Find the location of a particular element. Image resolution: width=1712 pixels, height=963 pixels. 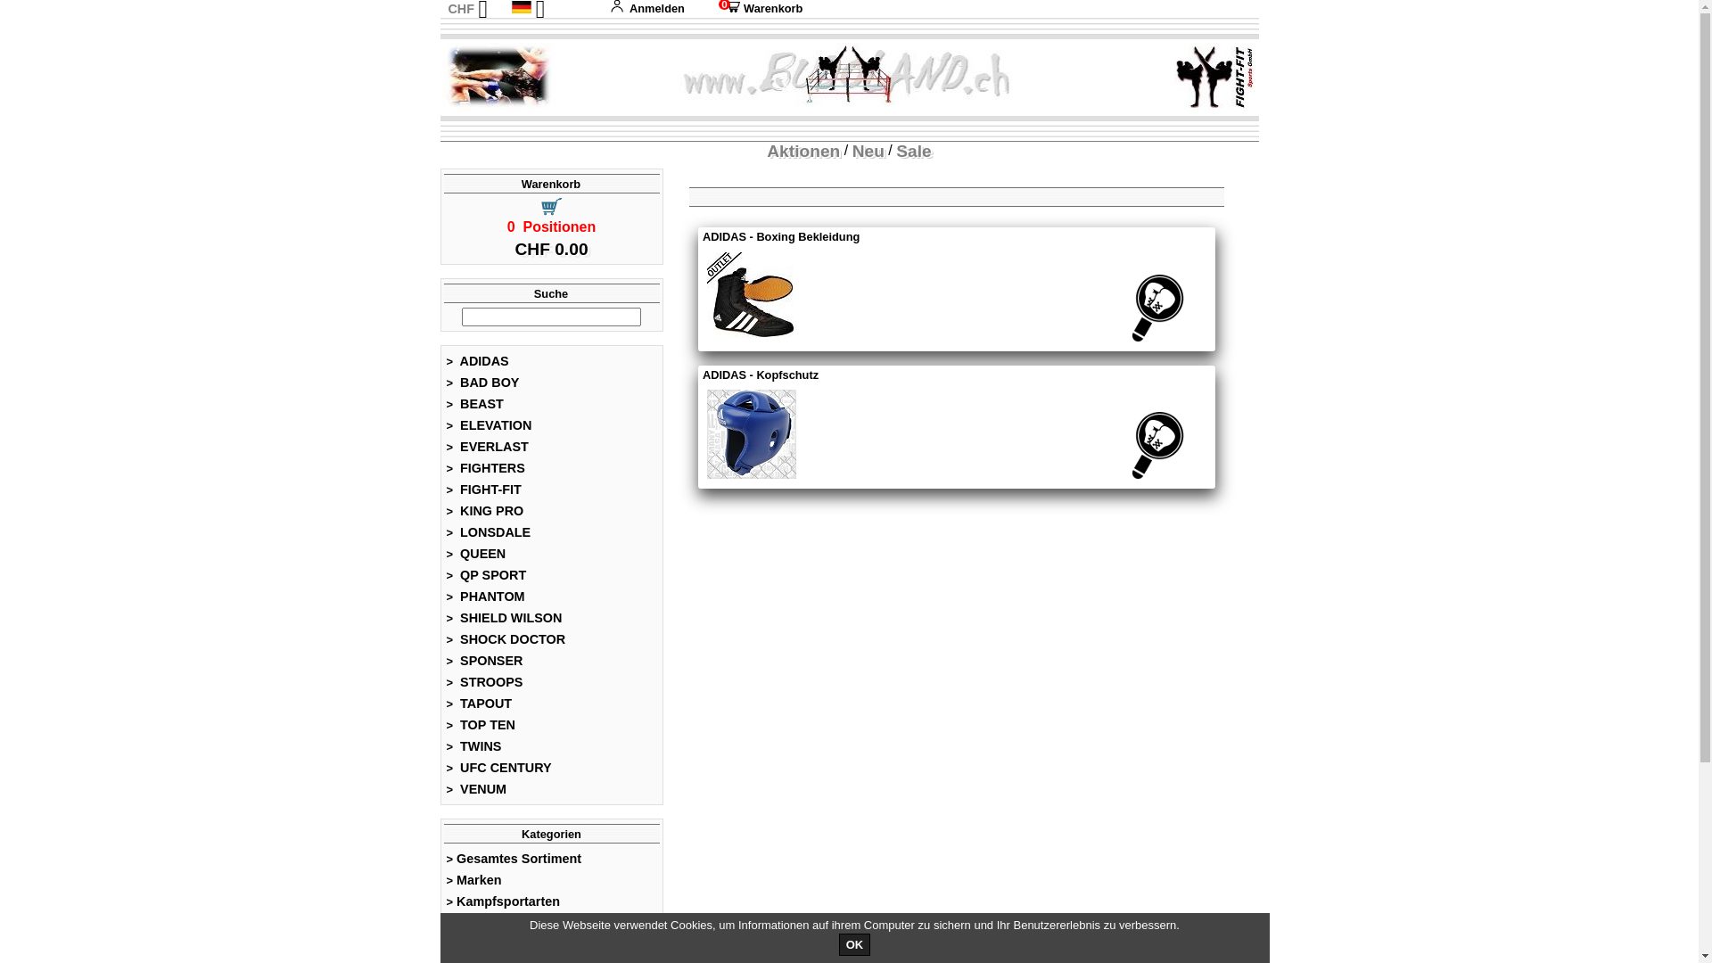

>  LONSDALE is located at coordinates (489, 532).